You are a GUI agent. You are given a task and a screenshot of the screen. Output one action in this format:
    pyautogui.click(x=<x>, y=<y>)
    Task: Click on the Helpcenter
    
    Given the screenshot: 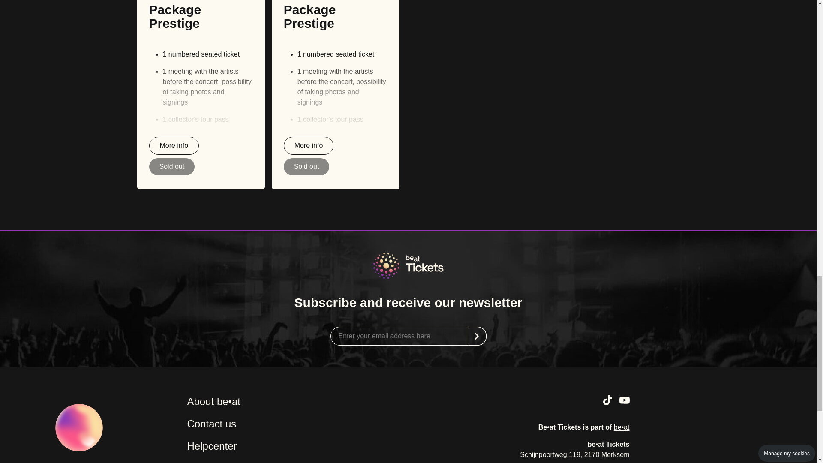 What is the action you would take?
    pyautogui.click(x=212, y=446)
    